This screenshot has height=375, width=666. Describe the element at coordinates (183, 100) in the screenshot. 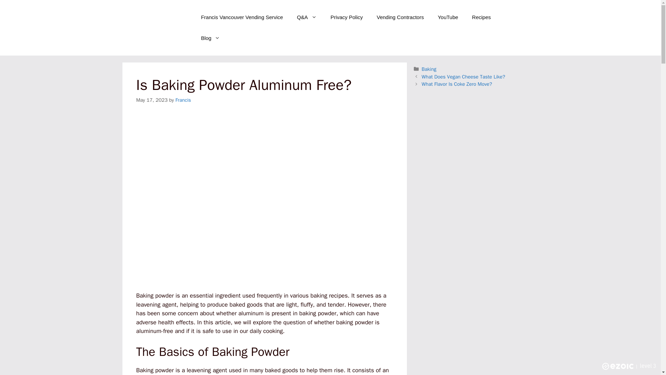

I see `View all posts by Francis` at that location.